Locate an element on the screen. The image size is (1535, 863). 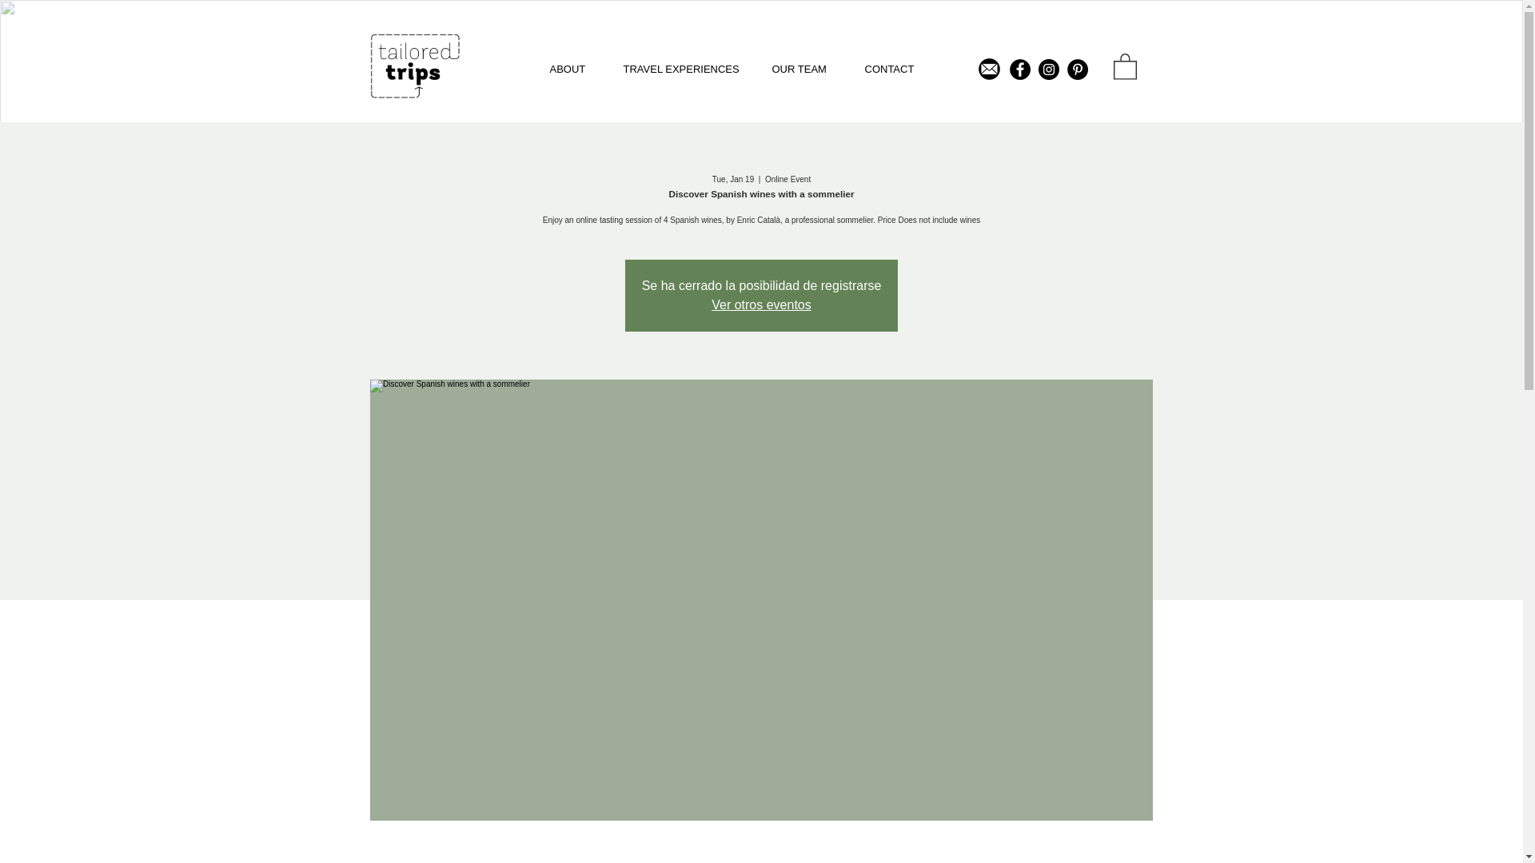
Ver otros eventos is located at coordinates (761, 304).